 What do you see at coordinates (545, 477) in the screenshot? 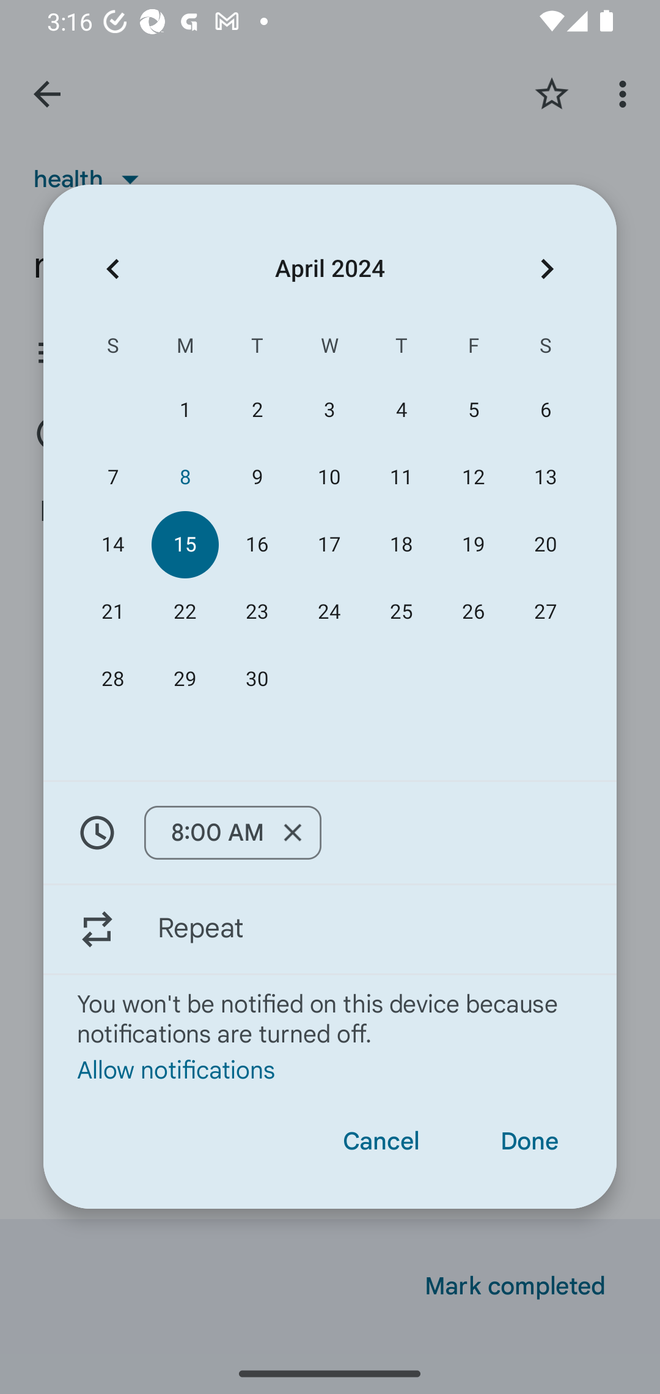
I see `13 13 April 2024` at bounding box center [545, 477].